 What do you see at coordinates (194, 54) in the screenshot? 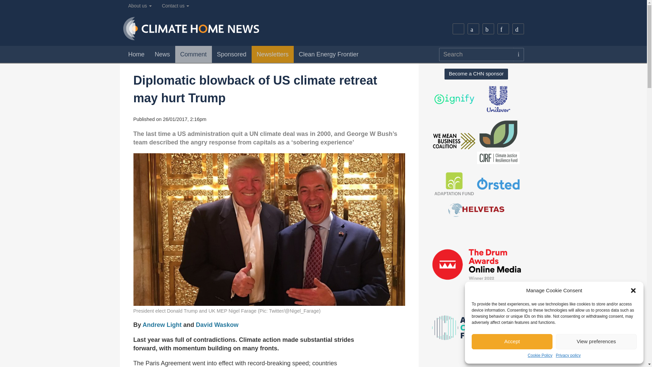
I see `Comment` at bounding box center [194, 54].